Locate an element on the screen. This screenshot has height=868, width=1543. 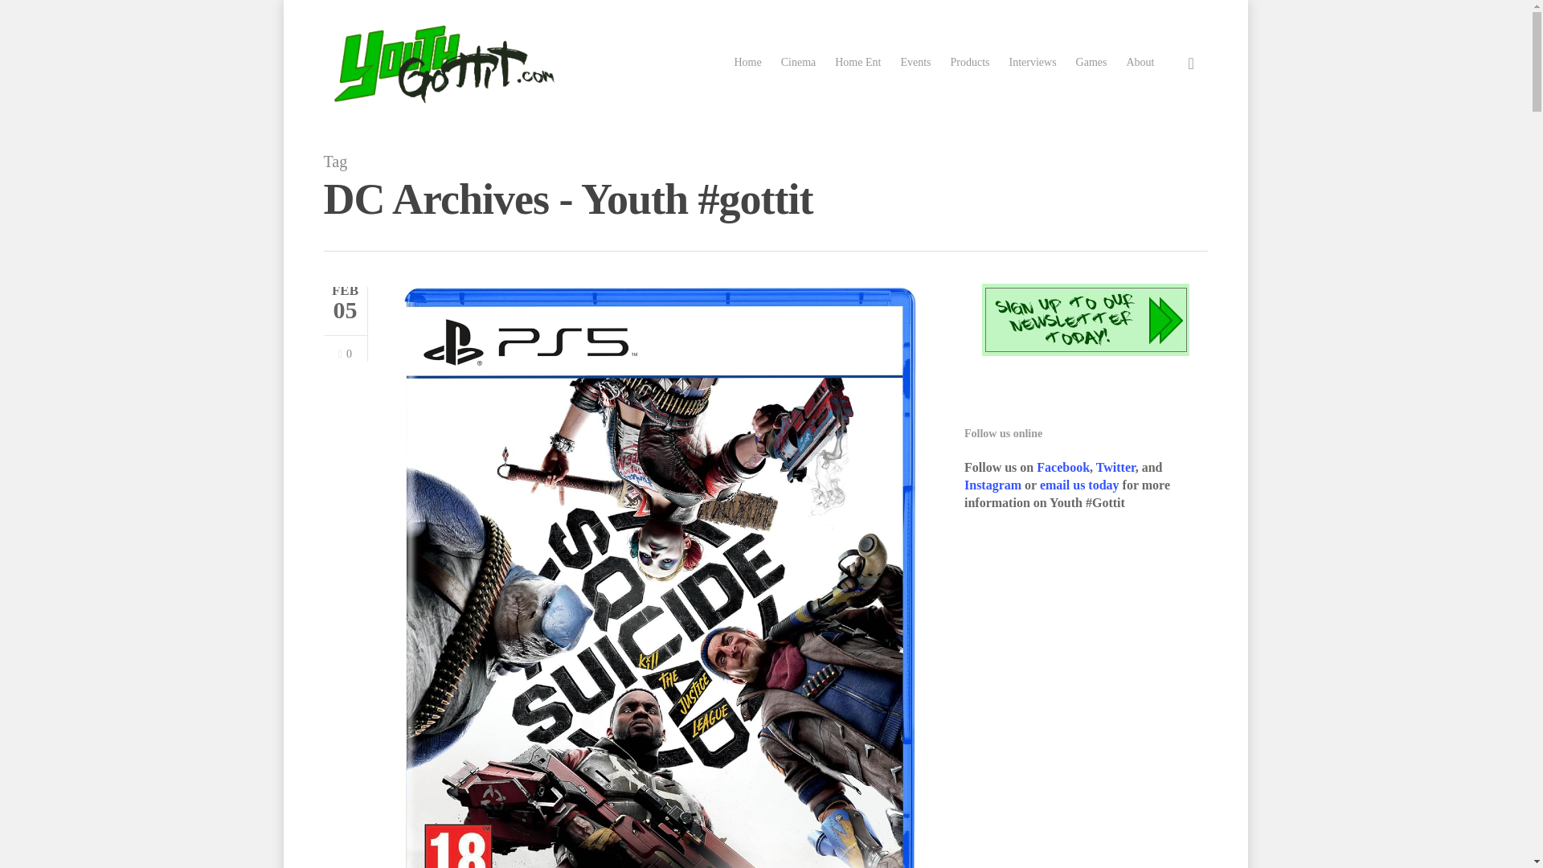
Cinema is located at coordinates (798, 63).